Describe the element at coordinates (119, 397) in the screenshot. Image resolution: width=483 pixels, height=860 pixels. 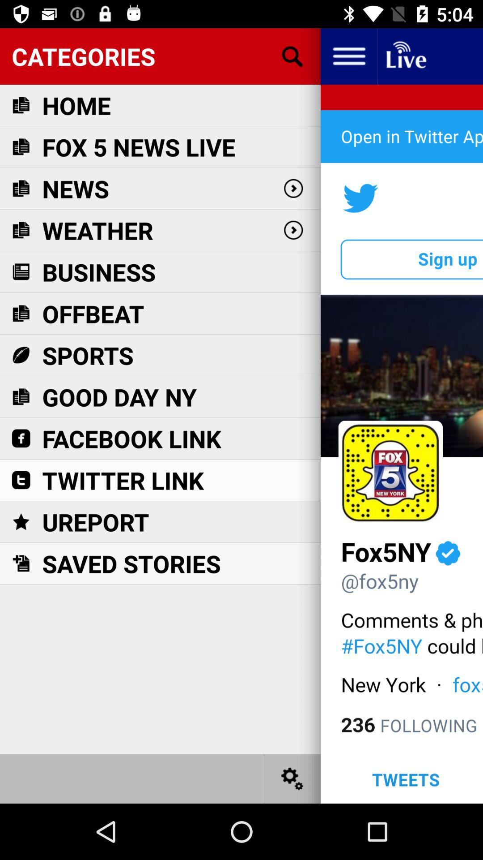
I see `open item below the sports` at that location.